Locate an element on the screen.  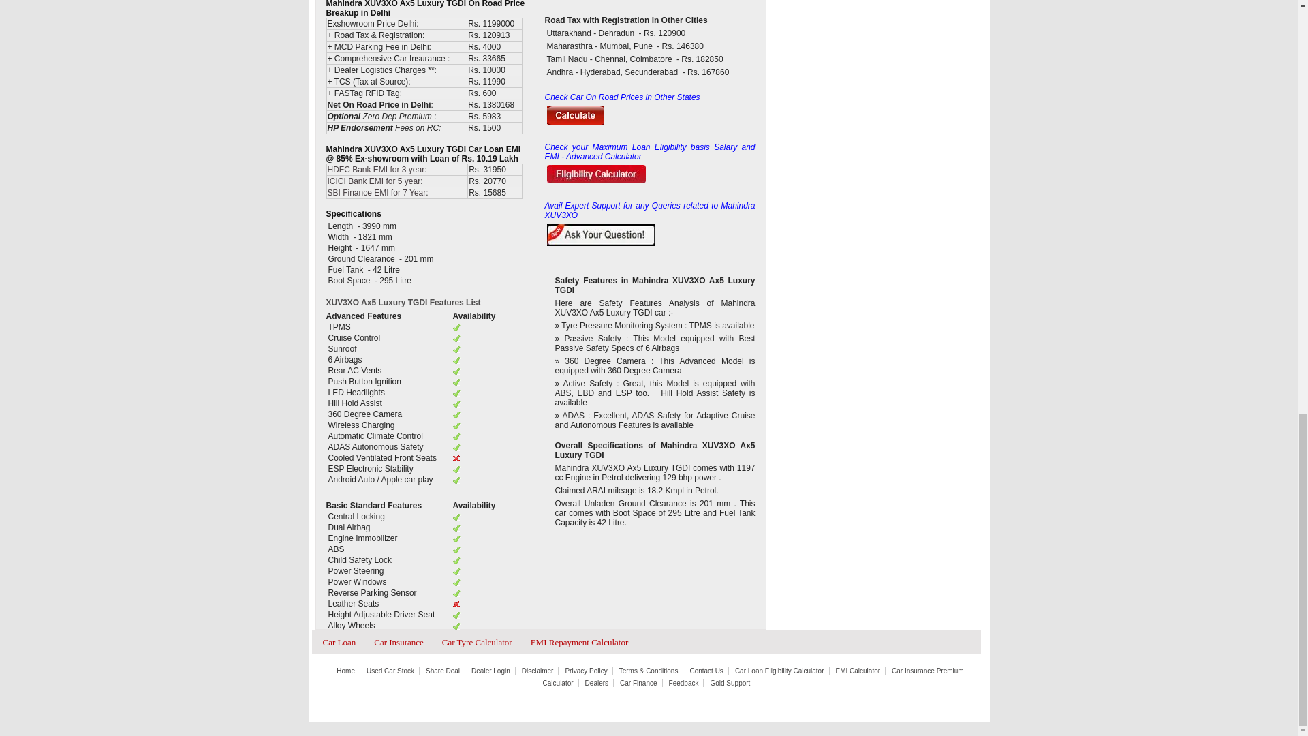
HDFC Bank EMI for 3 year is located at coordinates (375, 169).